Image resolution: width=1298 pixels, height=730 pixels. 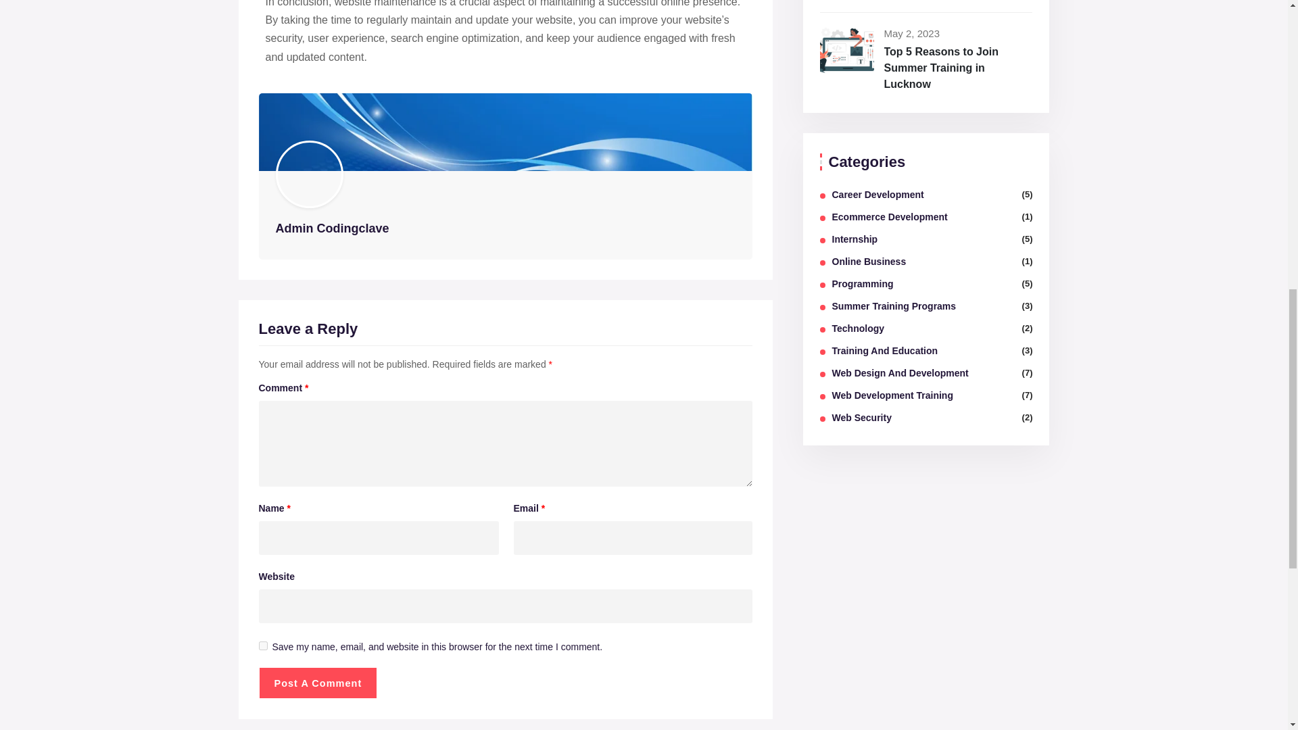 I want to click on Online Business, so click(x=869, y=262).